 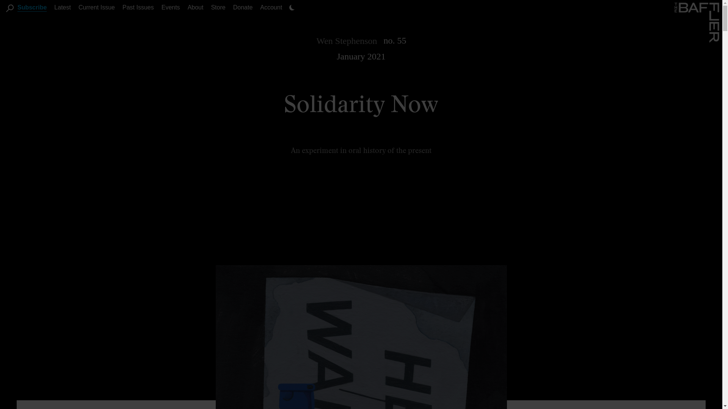 I want to click on Wen Stephenson, so click(x=347, y=41).